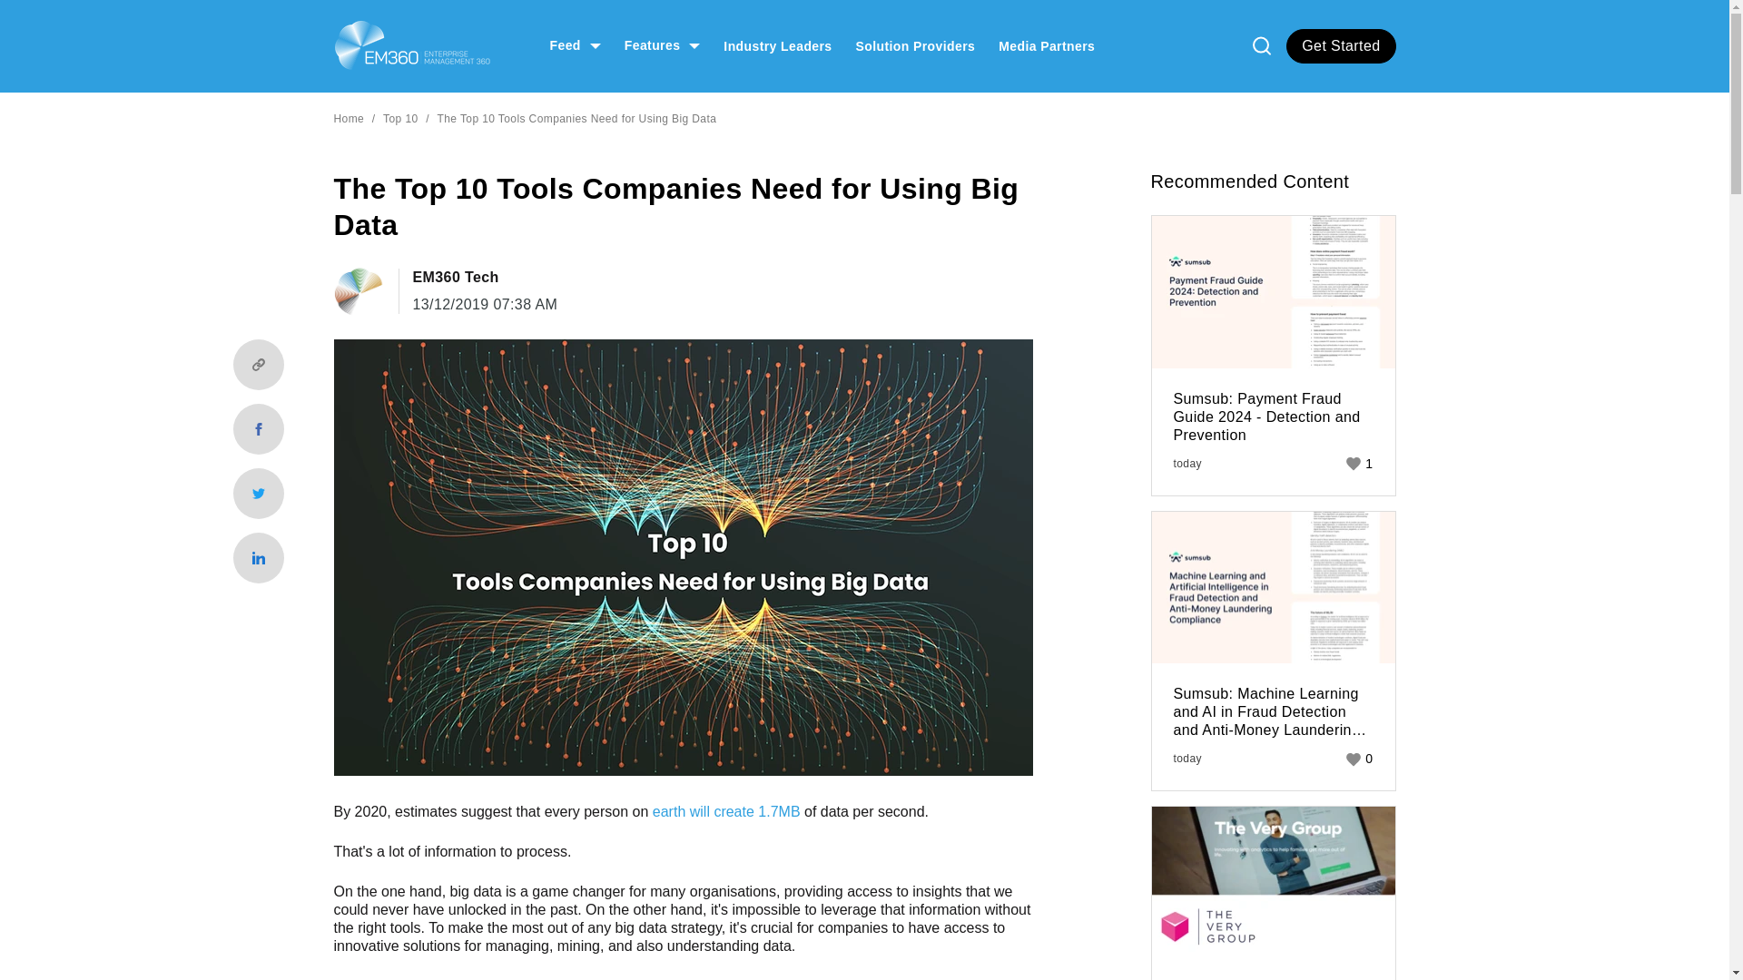 Image resolution: width=1743 pixels, height=980 pixels. What do you see at coordinates (349, 119) in the screenshot?
I see `Home` at bounding box center [349, 119].